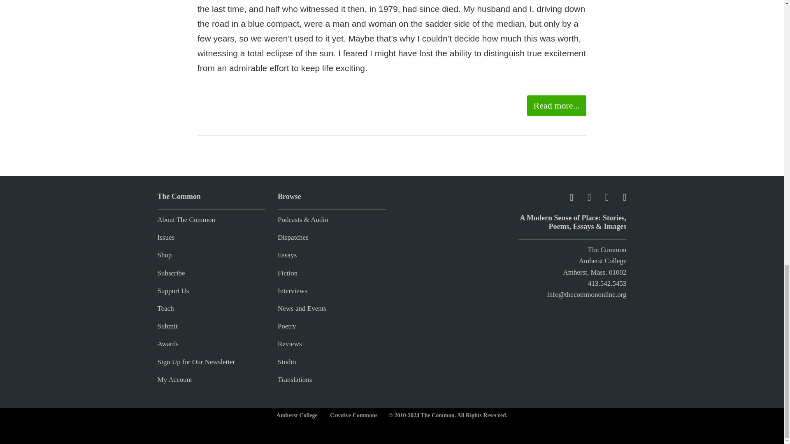 The width and height of the screenshot is (790, 444). What do you see at coordinates (173, 291) in the screenshot?
I see `Support Us` at bounding box center [173, 291].